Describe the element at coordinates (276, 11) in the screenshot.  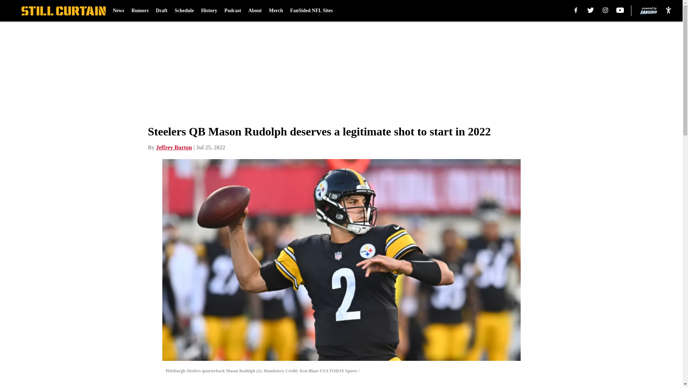
I see `Merch` at that location.